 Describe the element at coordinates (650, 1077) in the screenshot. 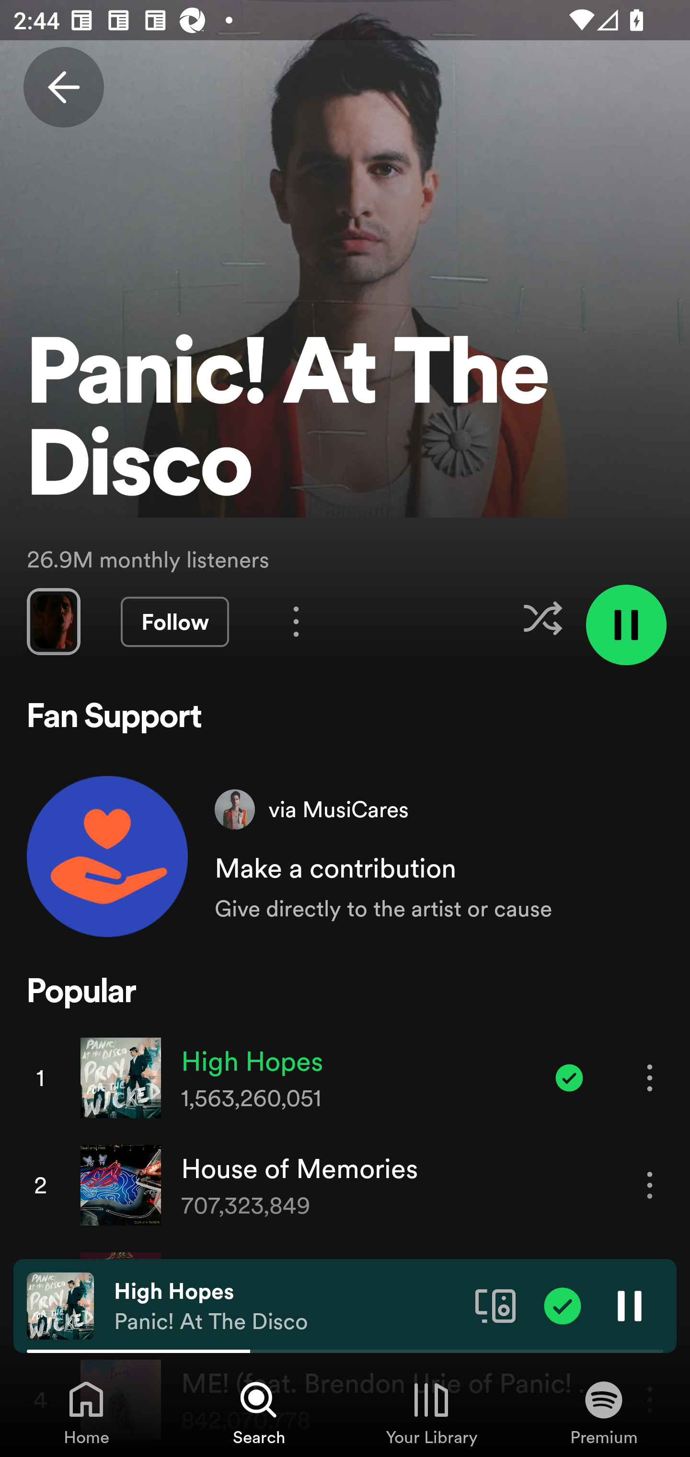

I see `More options for song High Hopes` at that location.